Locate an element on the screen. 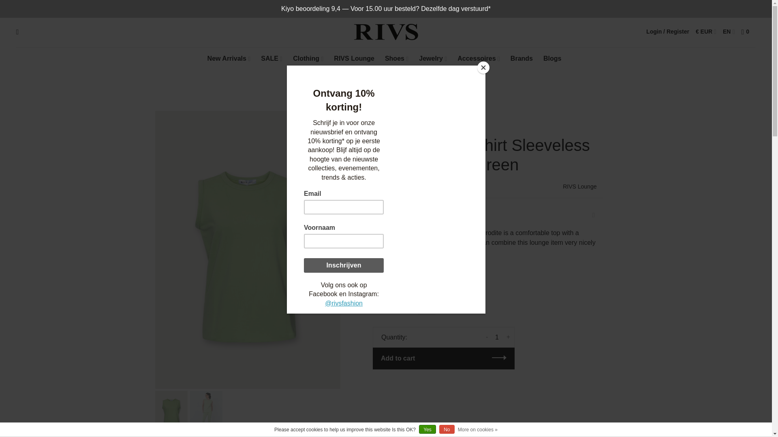  Clothing is located at coordinates (306, 58).